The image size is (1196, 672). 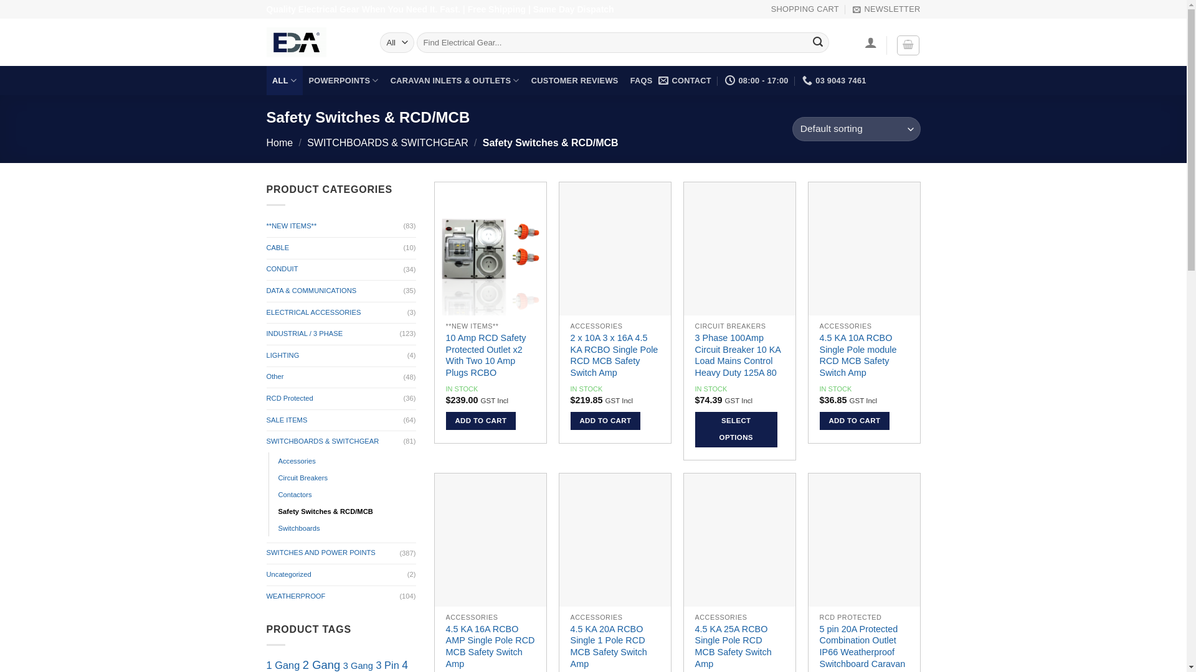 What do you see at coordinates (295, 495) in the screenshot?
I see `Contactors` at bounding box center [295, 495].